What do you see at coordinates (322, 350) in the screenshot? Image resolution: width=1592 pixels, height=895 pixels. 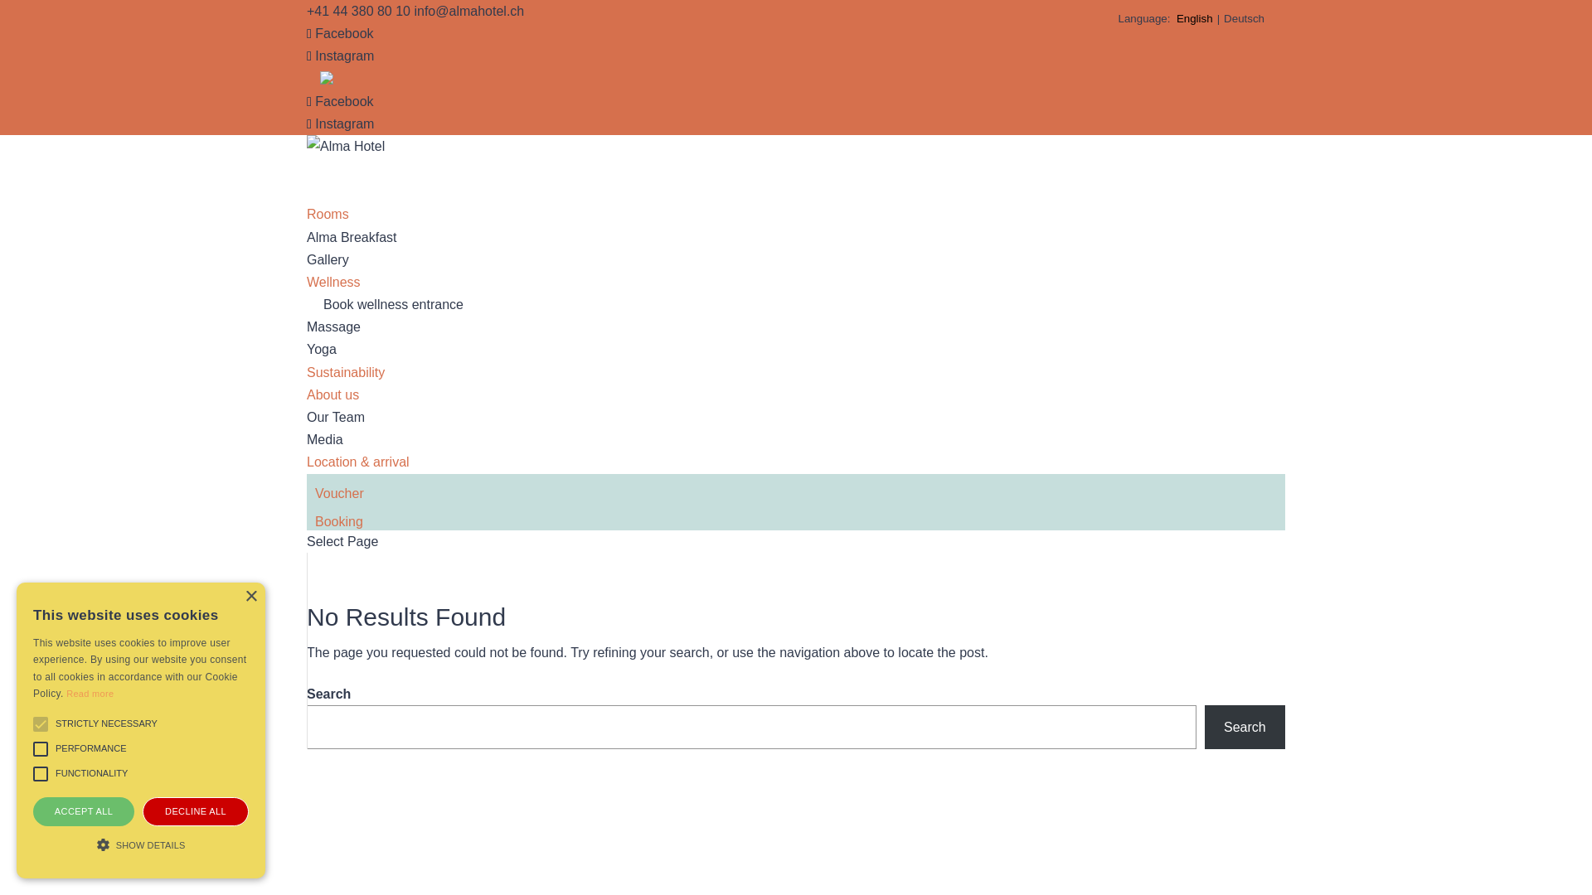 I see `Yoga` at bounding box center [322, 350].